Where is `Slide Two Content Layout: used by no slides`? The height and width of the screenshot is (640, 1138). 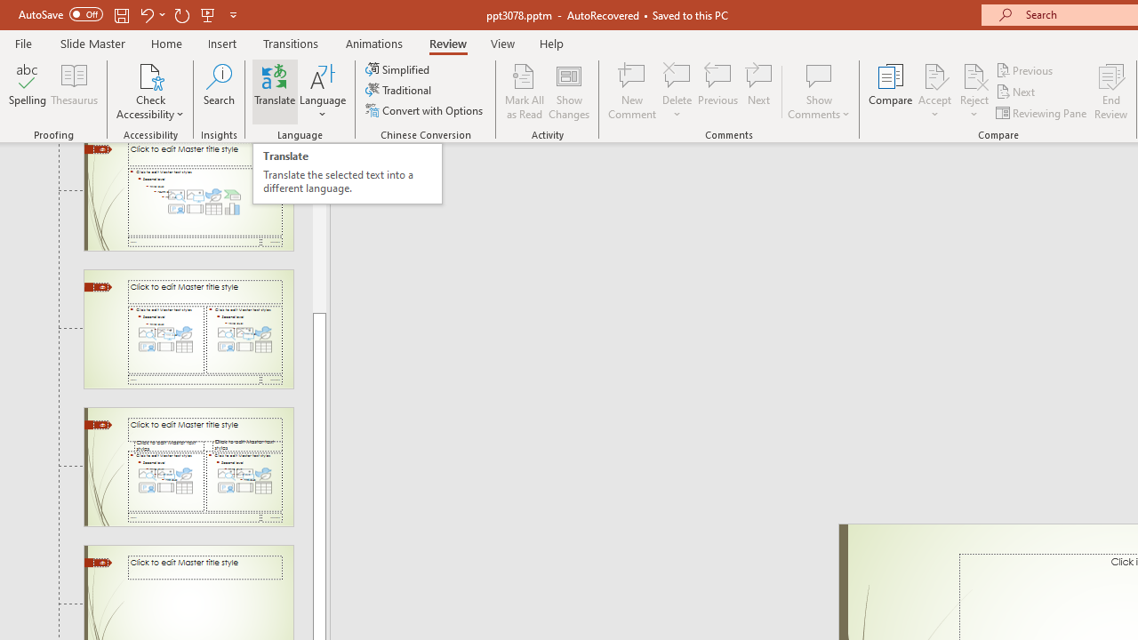 Slide Two Content Layout: used by no slides is located at coordinates (188, 329).